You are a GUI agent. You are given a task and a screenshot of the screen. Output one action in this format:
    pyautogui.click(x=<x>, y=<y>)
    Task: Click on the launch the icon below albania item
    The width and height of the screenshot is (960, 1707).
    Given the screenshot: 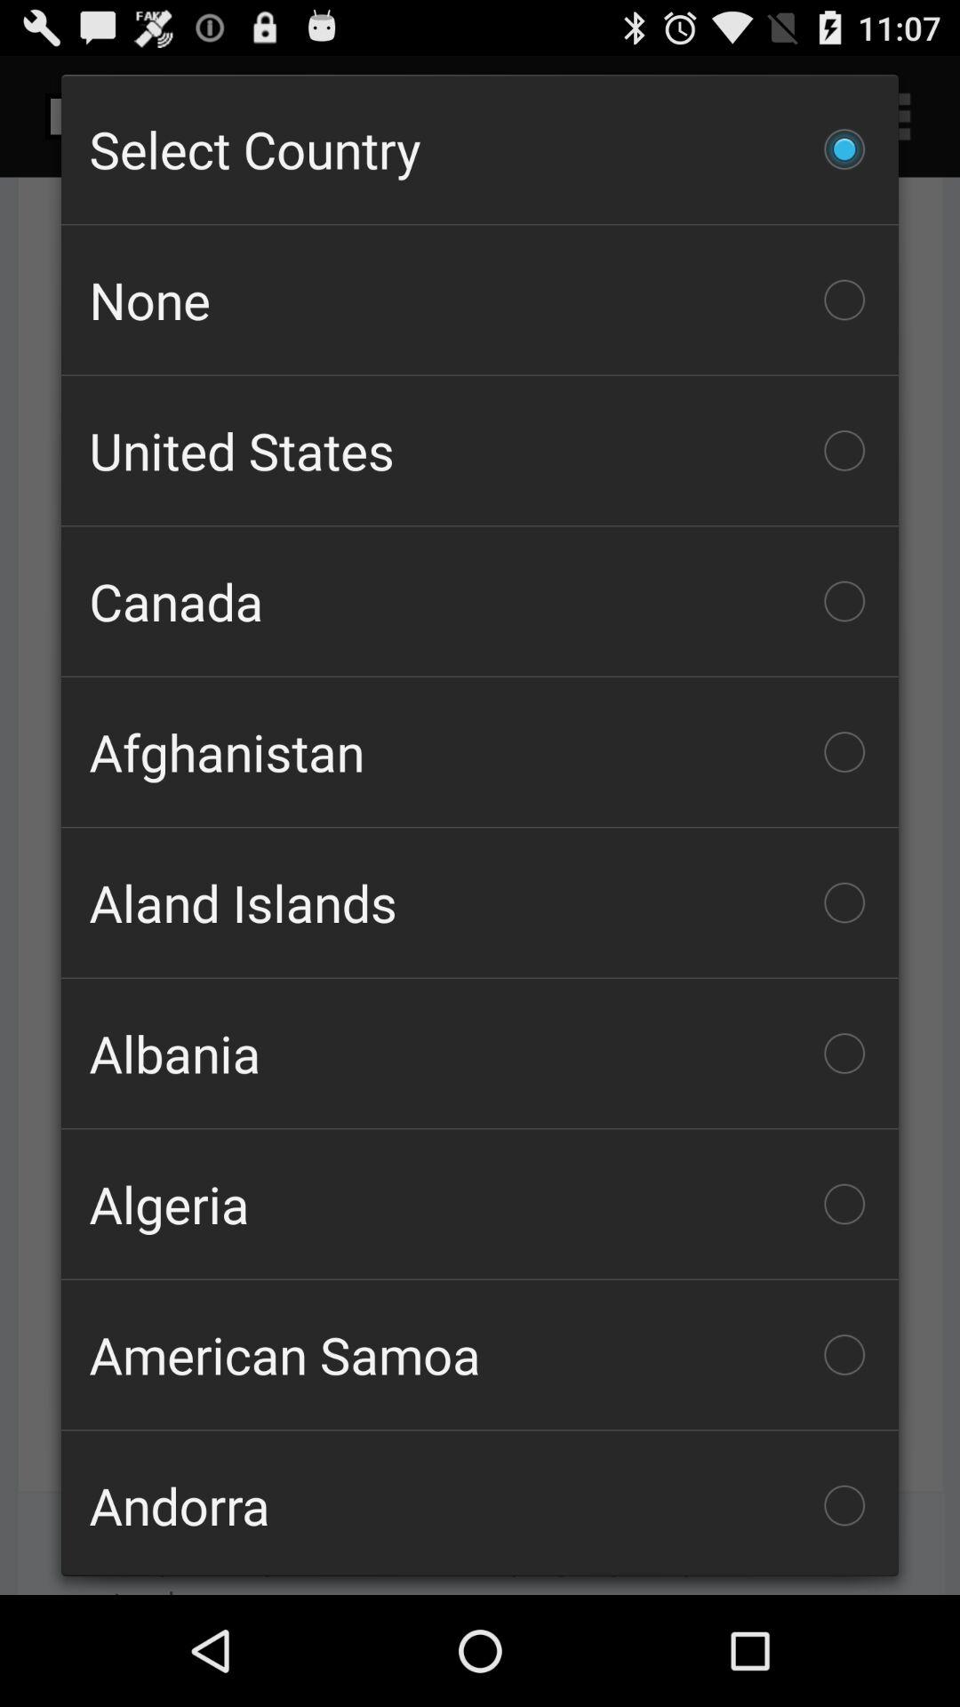 What is the action you would take?
    pyautogui.click(x=480, y=1204)
    